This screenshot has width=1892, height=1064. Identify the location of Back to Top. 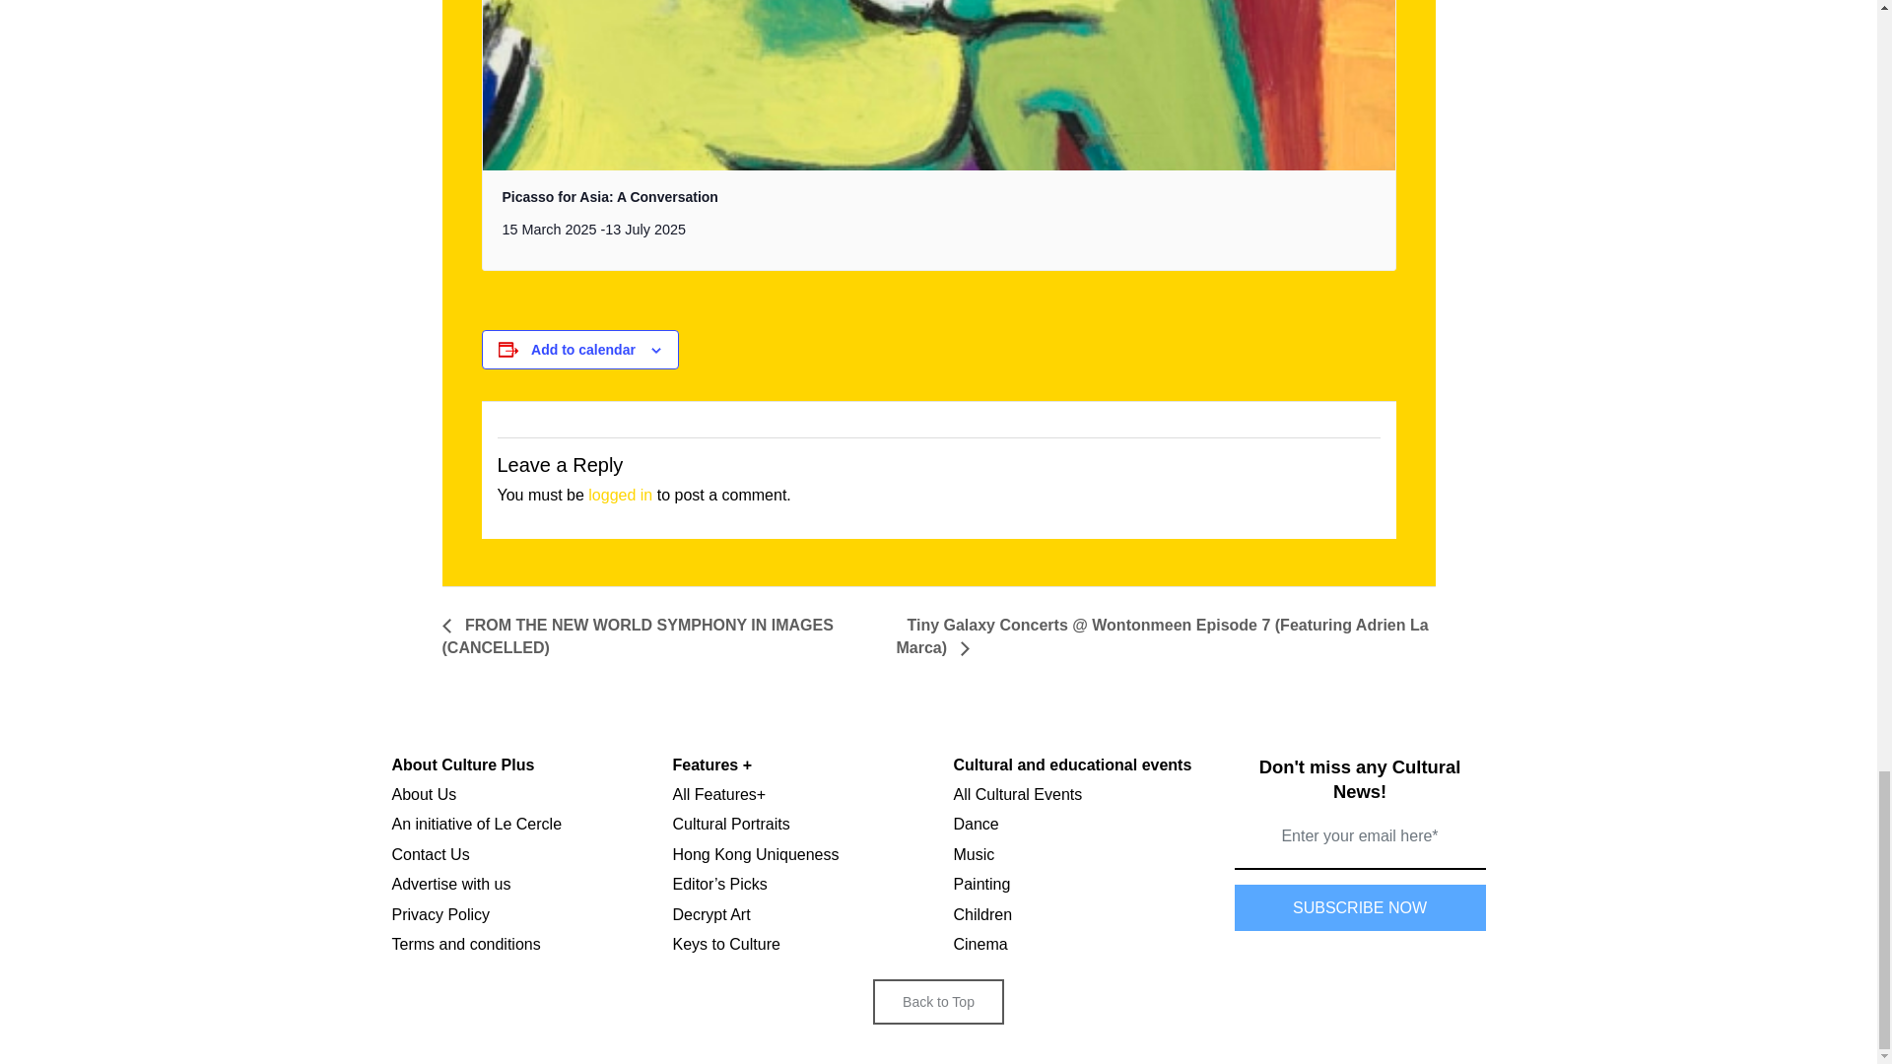
(938, 1021).